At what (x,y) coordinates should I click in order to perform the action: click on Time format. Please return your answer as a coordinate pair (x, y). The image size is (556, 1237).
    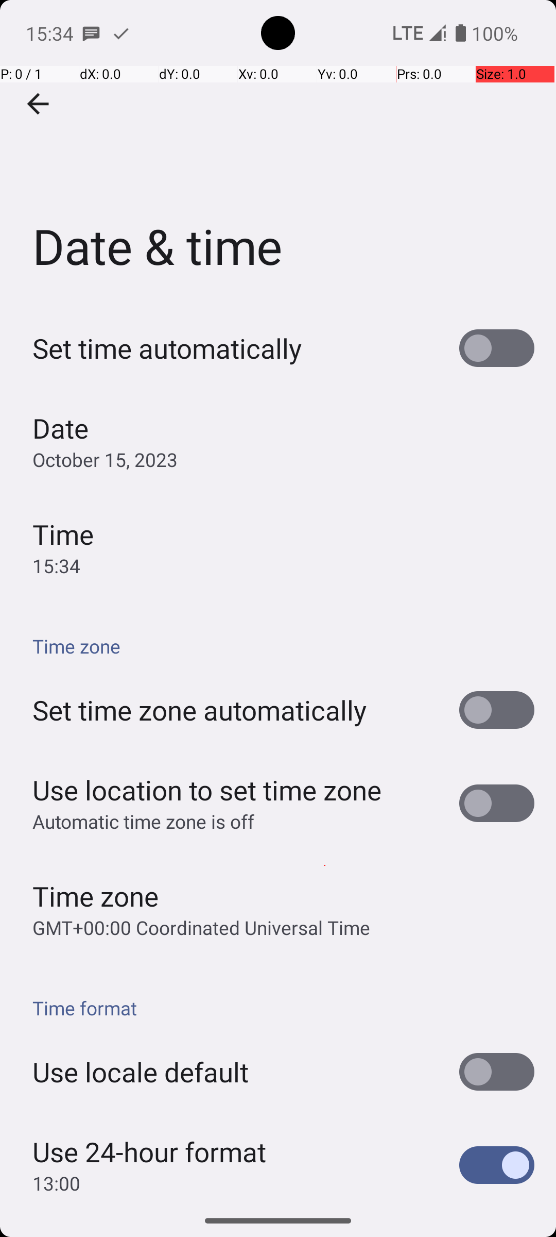
    Looking at the image, I should click on (283, 1008).